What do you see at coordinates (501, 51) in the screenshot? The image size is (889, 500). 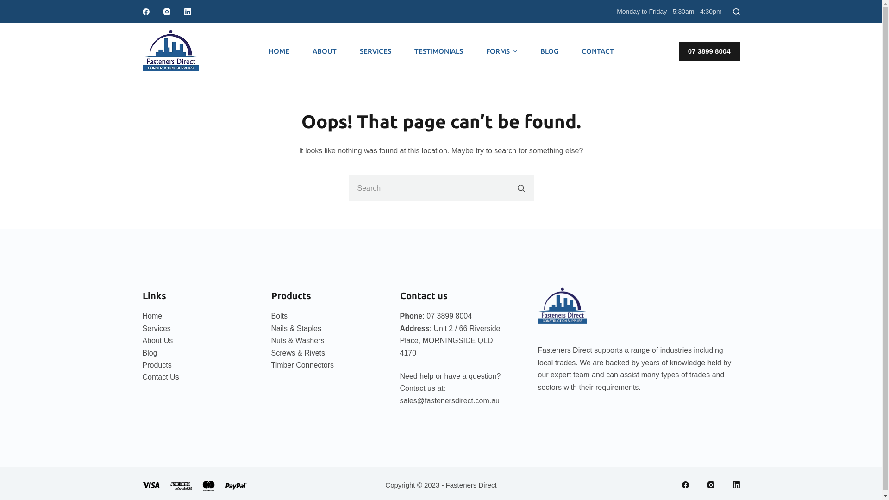 I see `FORMS` at bounding box center [501, 51].